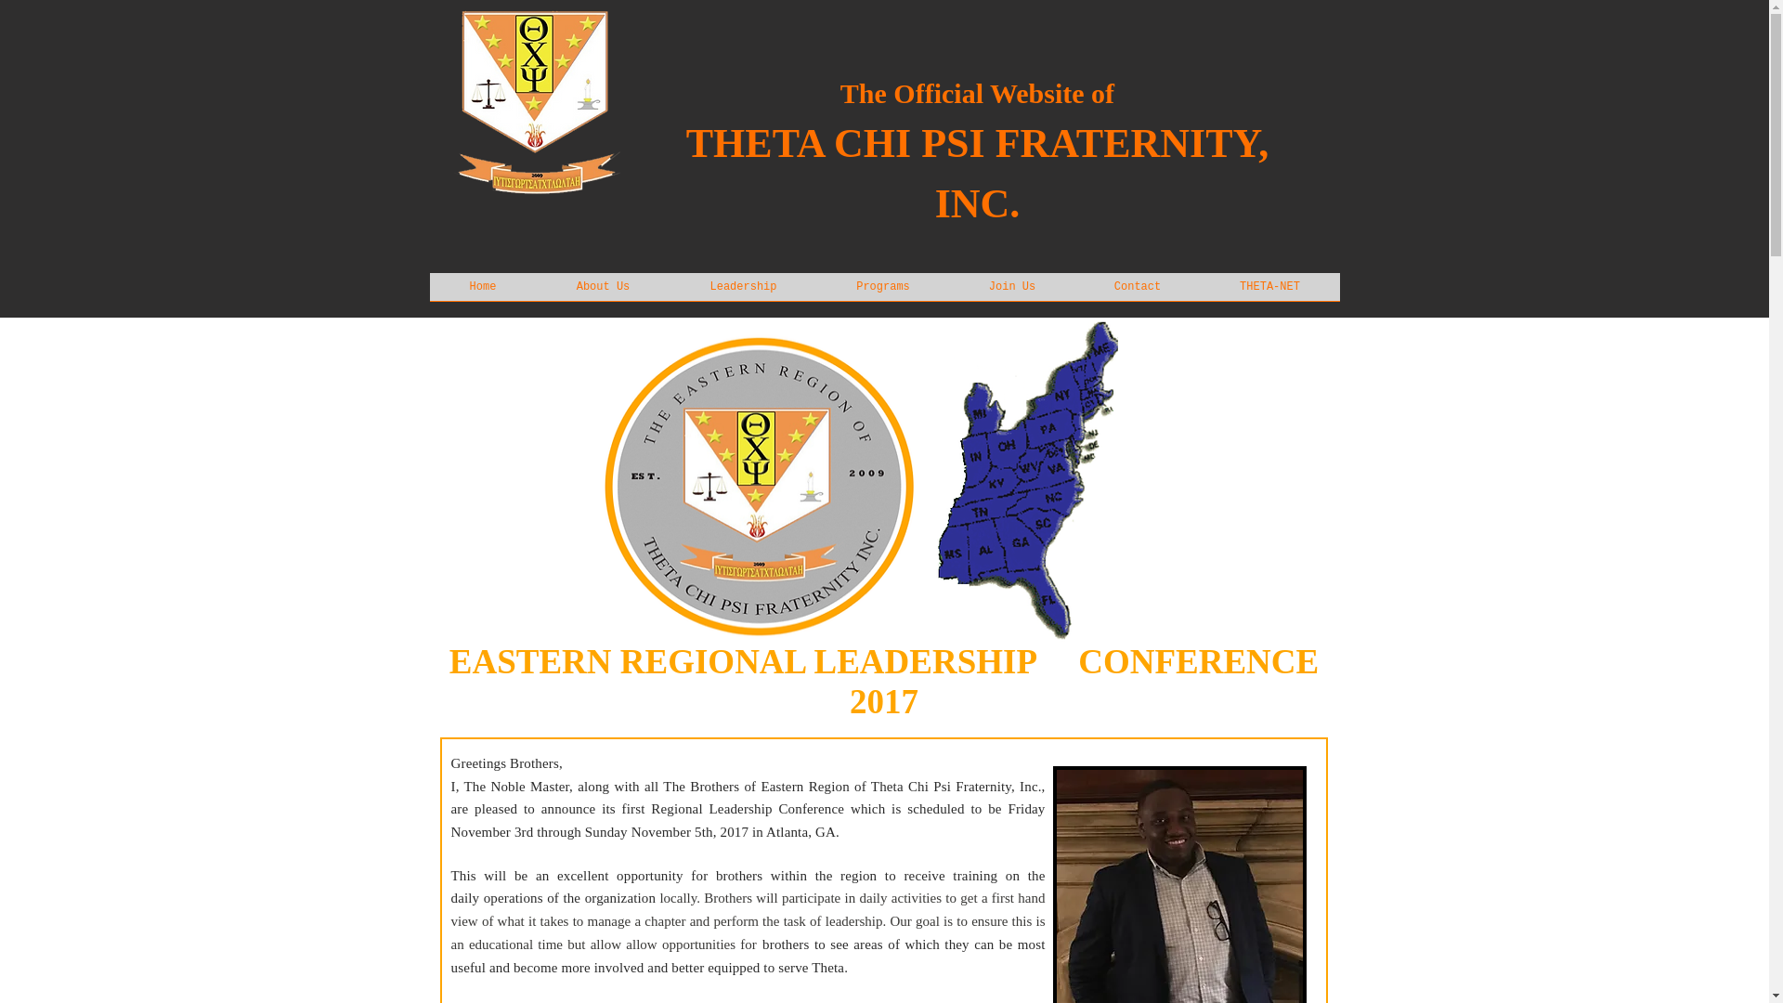  I want to click on Programs, so click(883, 292).